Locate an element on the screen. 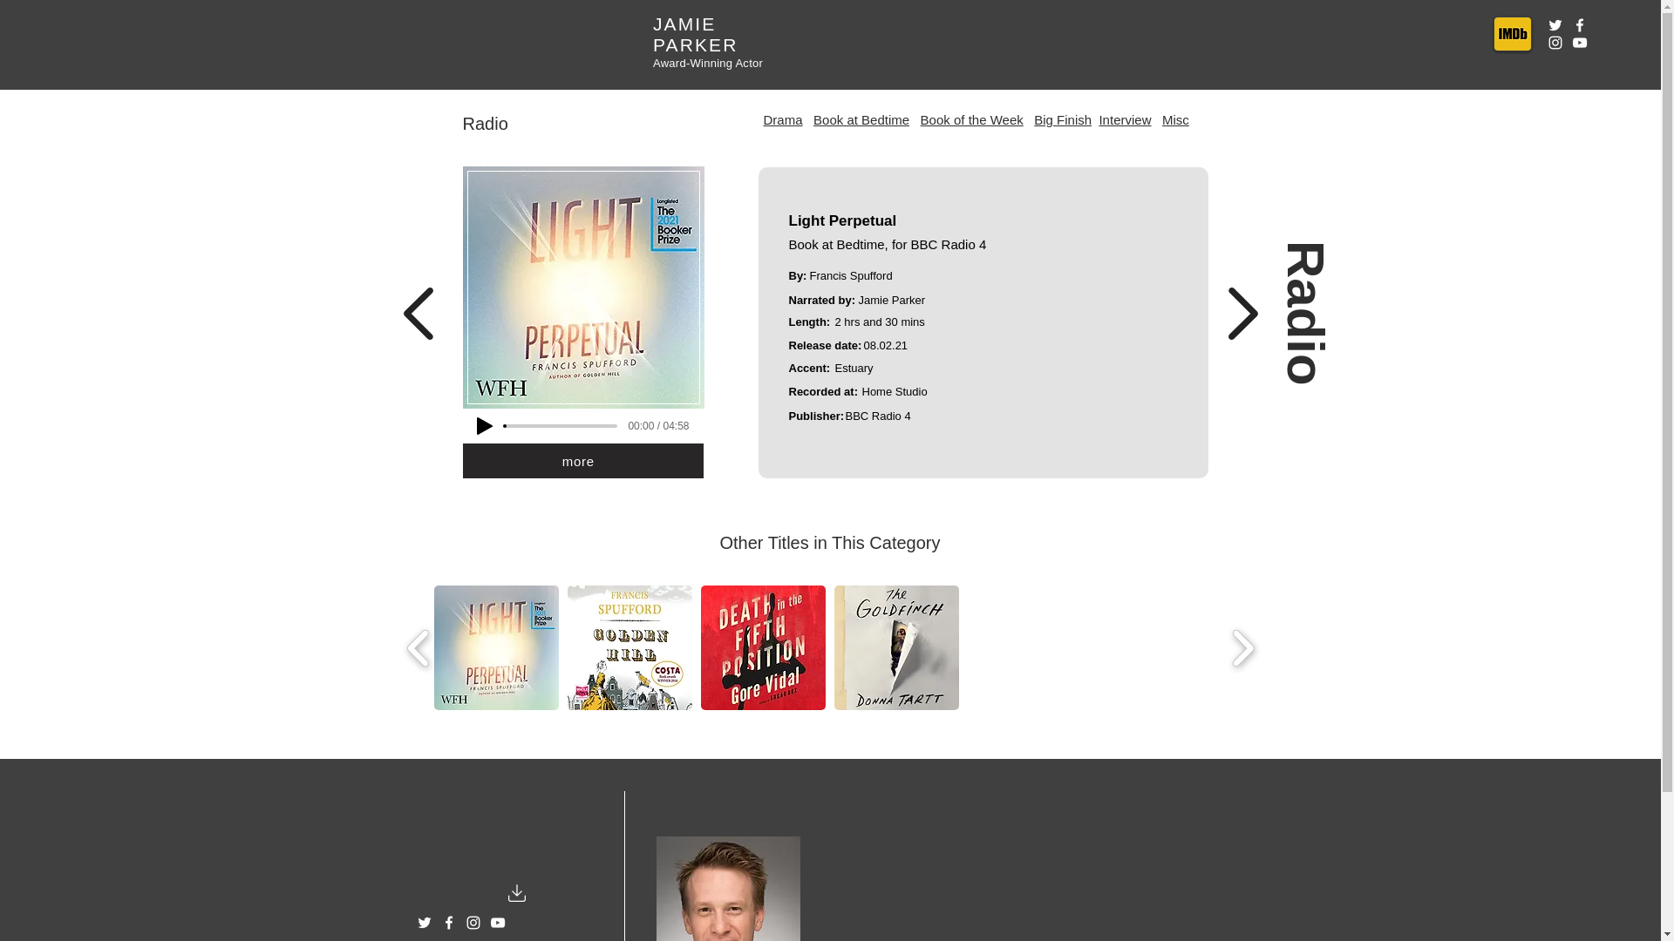 The width and height of the screenshot is (1674, 941). more is located at coordinates (582, 460).